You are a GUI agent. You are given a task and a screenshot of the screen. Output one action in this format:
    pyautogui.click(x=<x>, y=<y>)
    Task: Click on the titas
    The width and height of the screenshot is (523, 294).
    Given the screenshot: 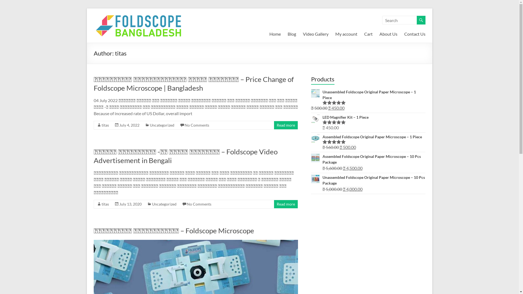 What is the action you would take?
    pyautogui.click(x=105, y=204)
    